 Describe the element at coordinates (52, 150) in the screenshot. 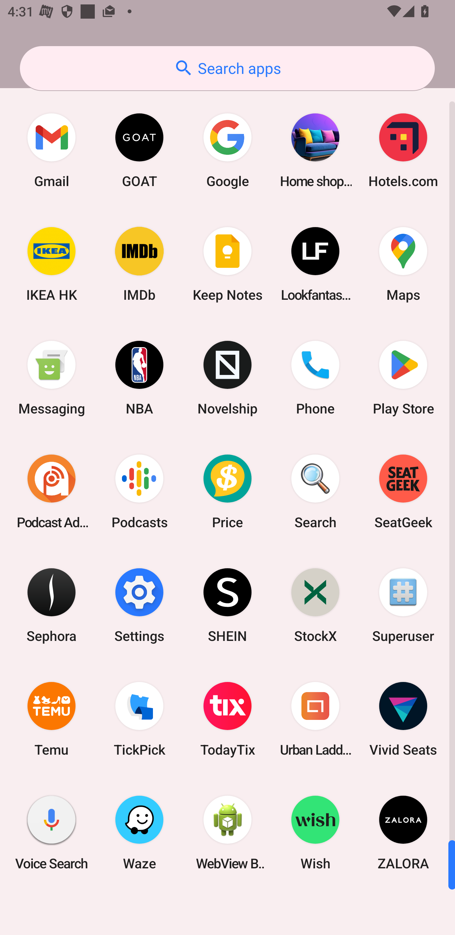

I see `Gmail` at that location.